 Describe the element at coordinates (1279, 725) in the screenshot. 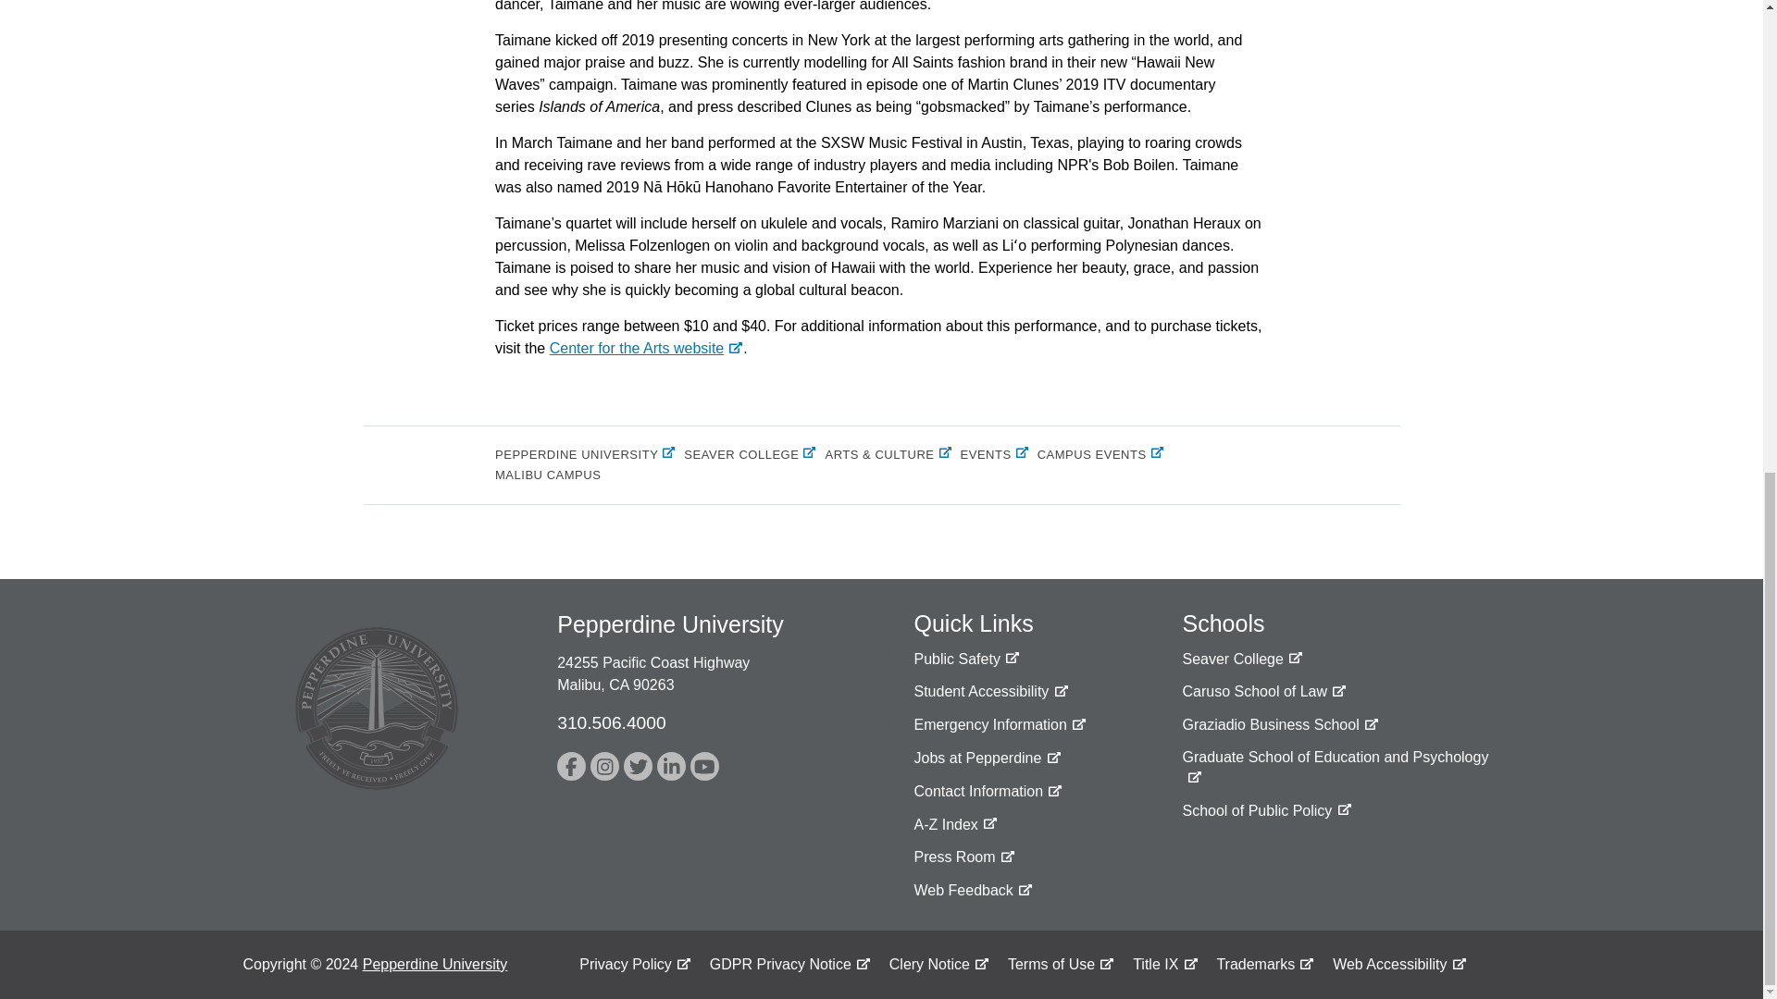

I see `Link to External Site` at that location.